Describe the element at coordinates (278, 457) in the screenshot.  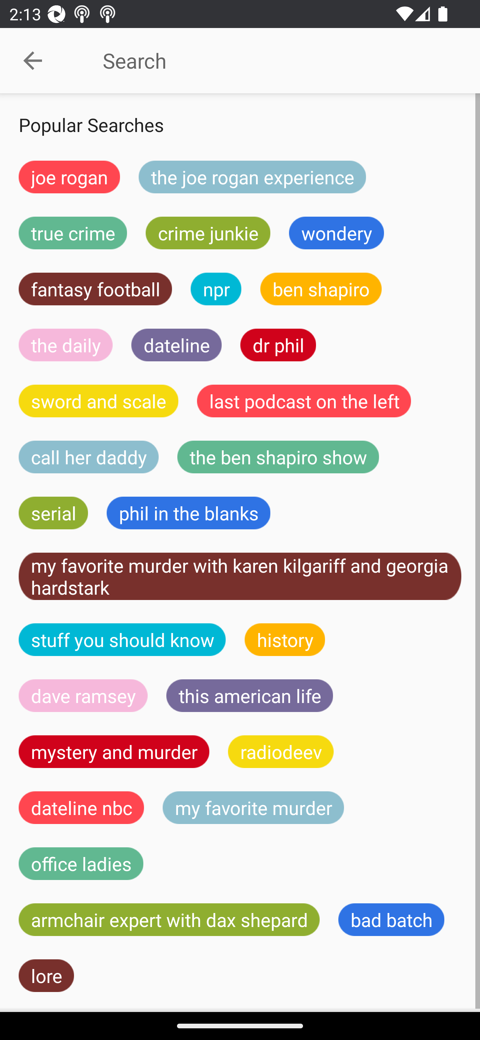
I see `the ben shapiro show` at that location.